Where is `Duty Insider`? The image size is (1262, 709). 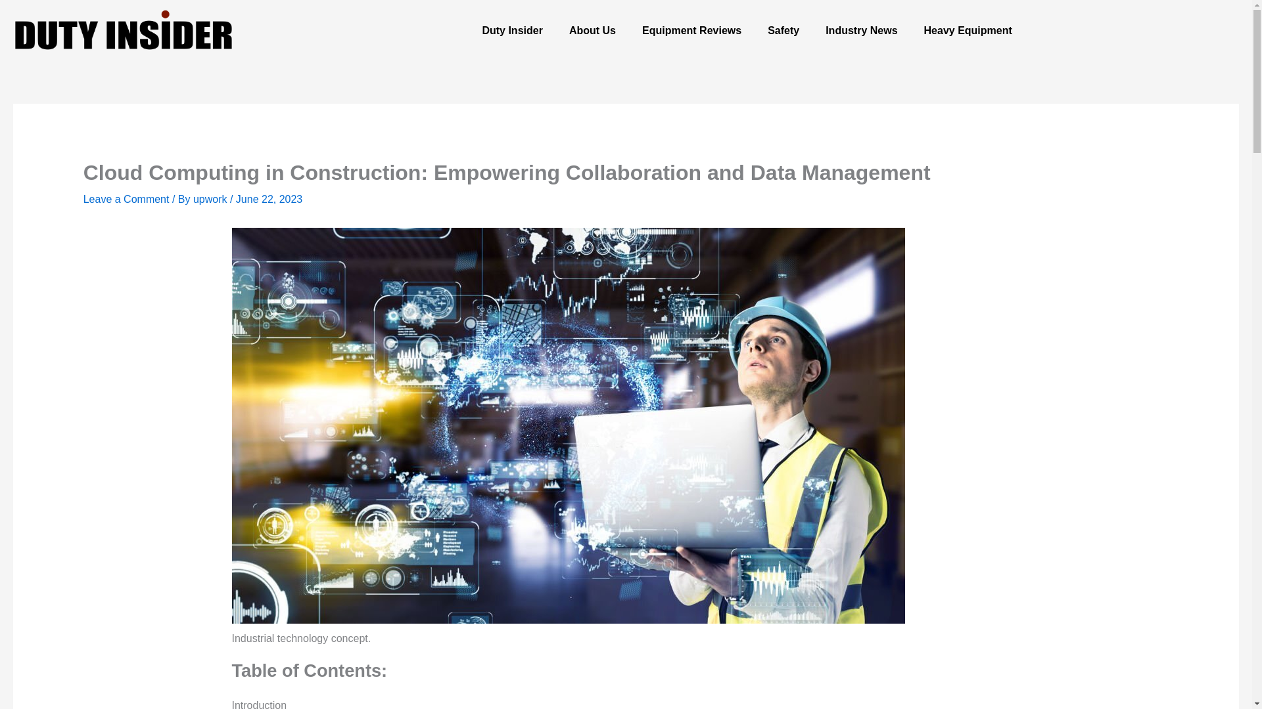 Duty Insider is located at coordinates (511, 30).